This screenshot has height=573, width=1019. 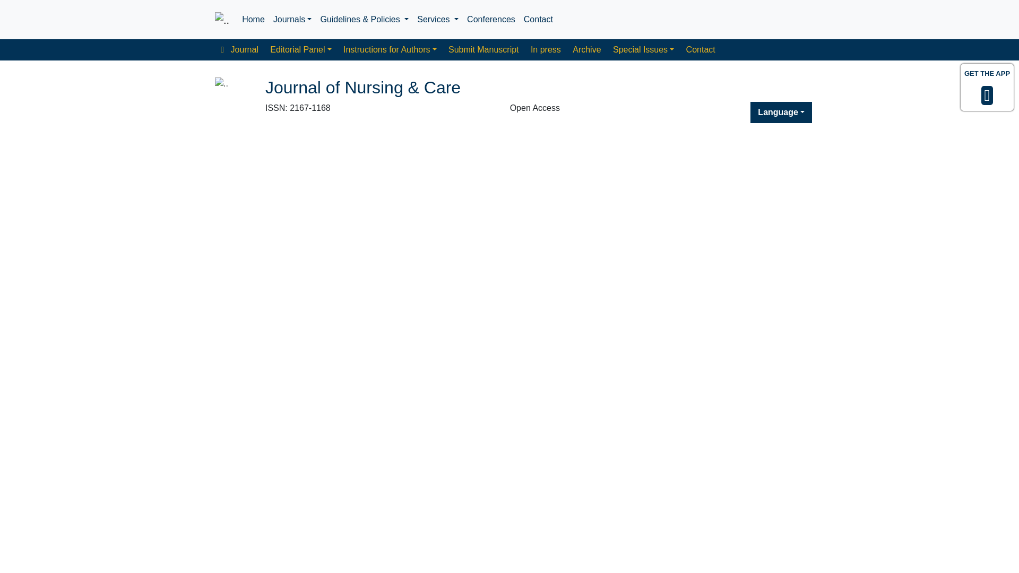 What do you see at coordinates (781, 112) in the screenshot?
I see `Language` at bounding box center [781, 112].